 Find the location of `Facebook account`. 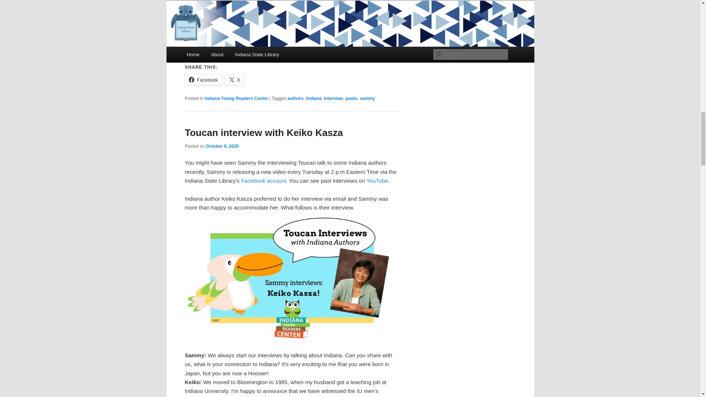

Facebook account is located at coordinates (264, 180).